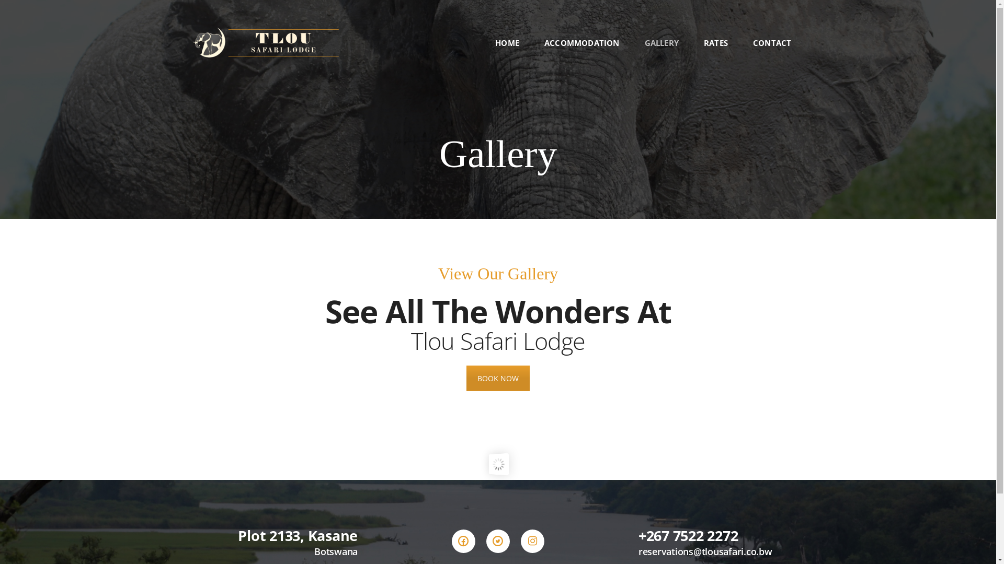 The width and height of the screenshot is (1004, 564). What do you see at coordinates (514, 43) in the screenshot?
I see `HOME` at bounding box center [514, 43].